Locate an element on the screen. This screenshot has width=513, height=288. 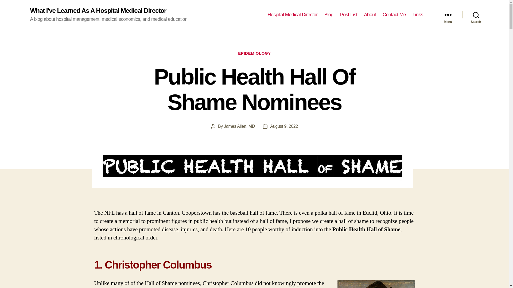
EPIDEMIOLOGY is located at coordinates (254, 53).